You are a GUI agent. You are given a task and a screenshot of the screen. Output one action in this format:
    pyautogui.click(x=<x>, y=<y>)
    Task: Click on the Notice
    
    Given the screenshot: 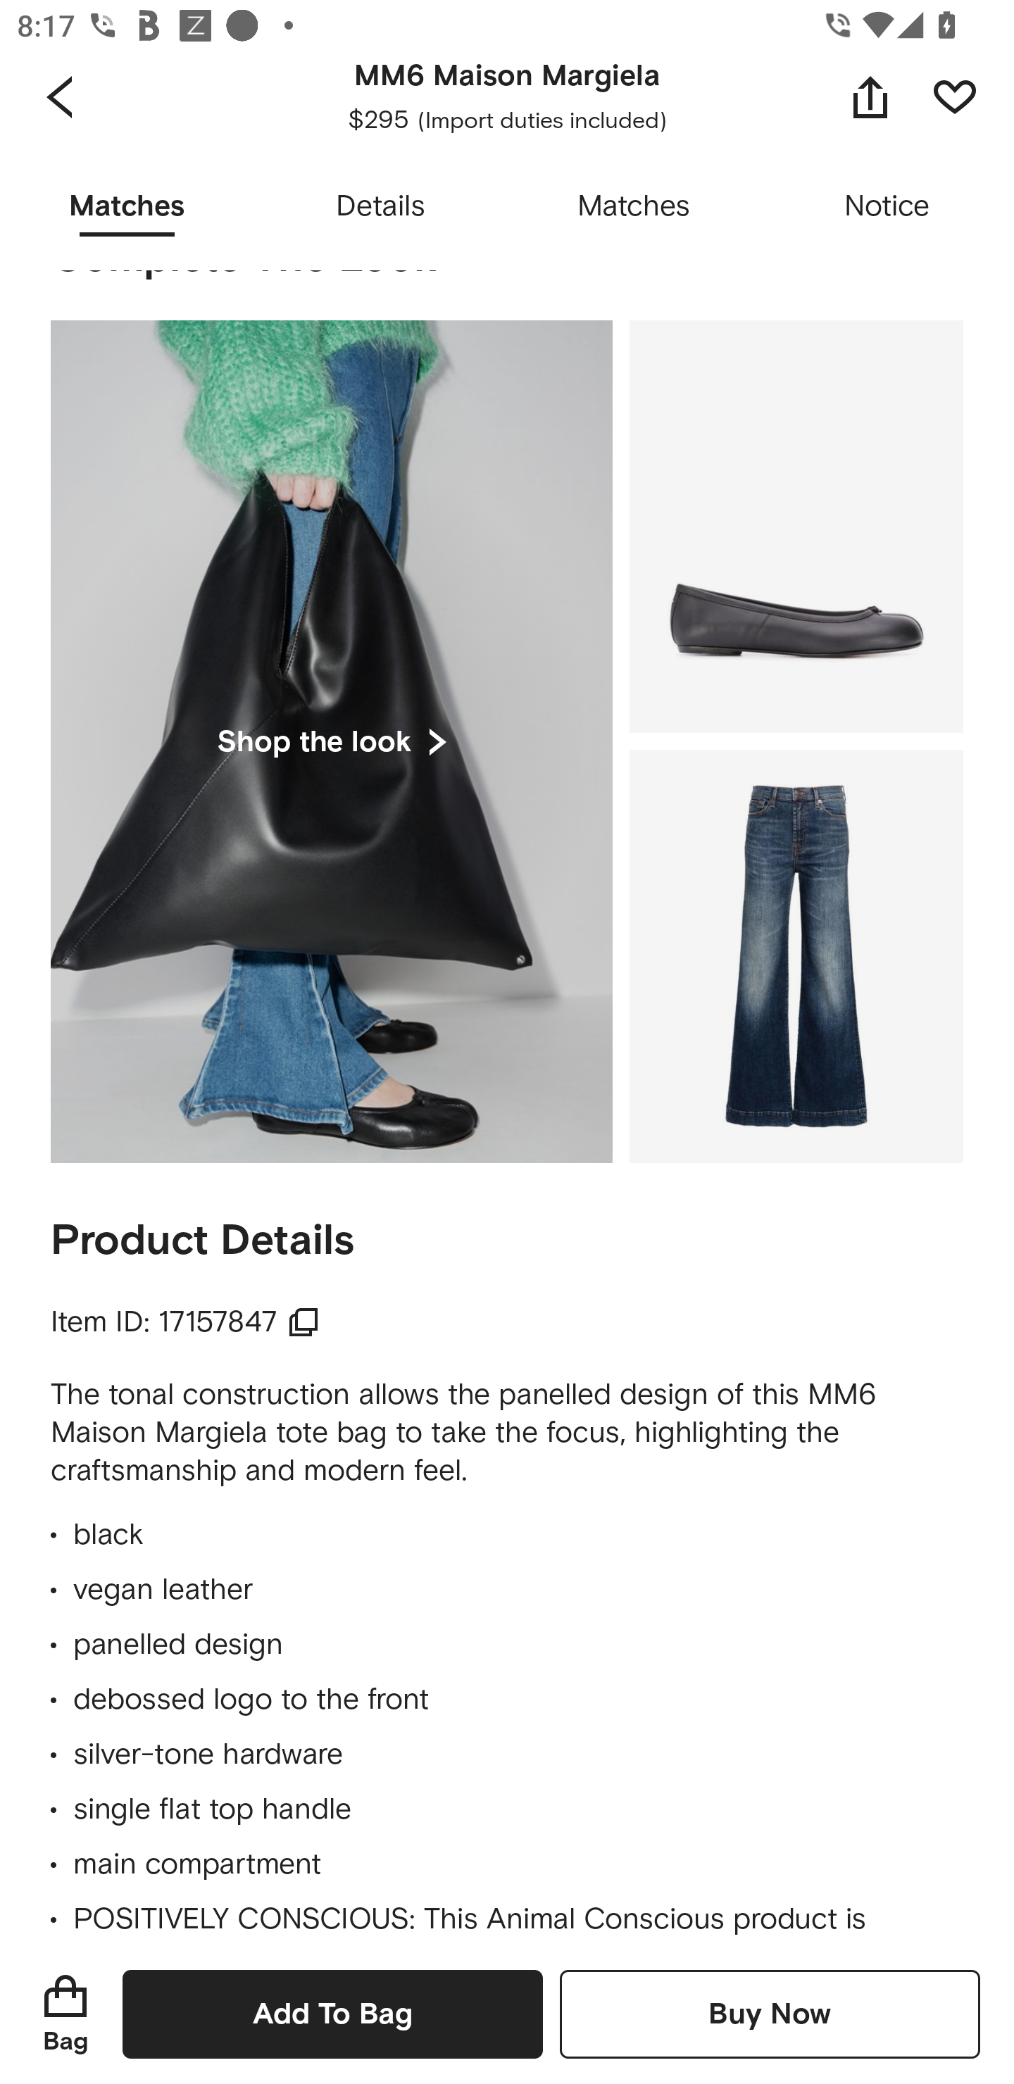 What is the action you would take?
    pyautogui.click(x=887, y=207)
    